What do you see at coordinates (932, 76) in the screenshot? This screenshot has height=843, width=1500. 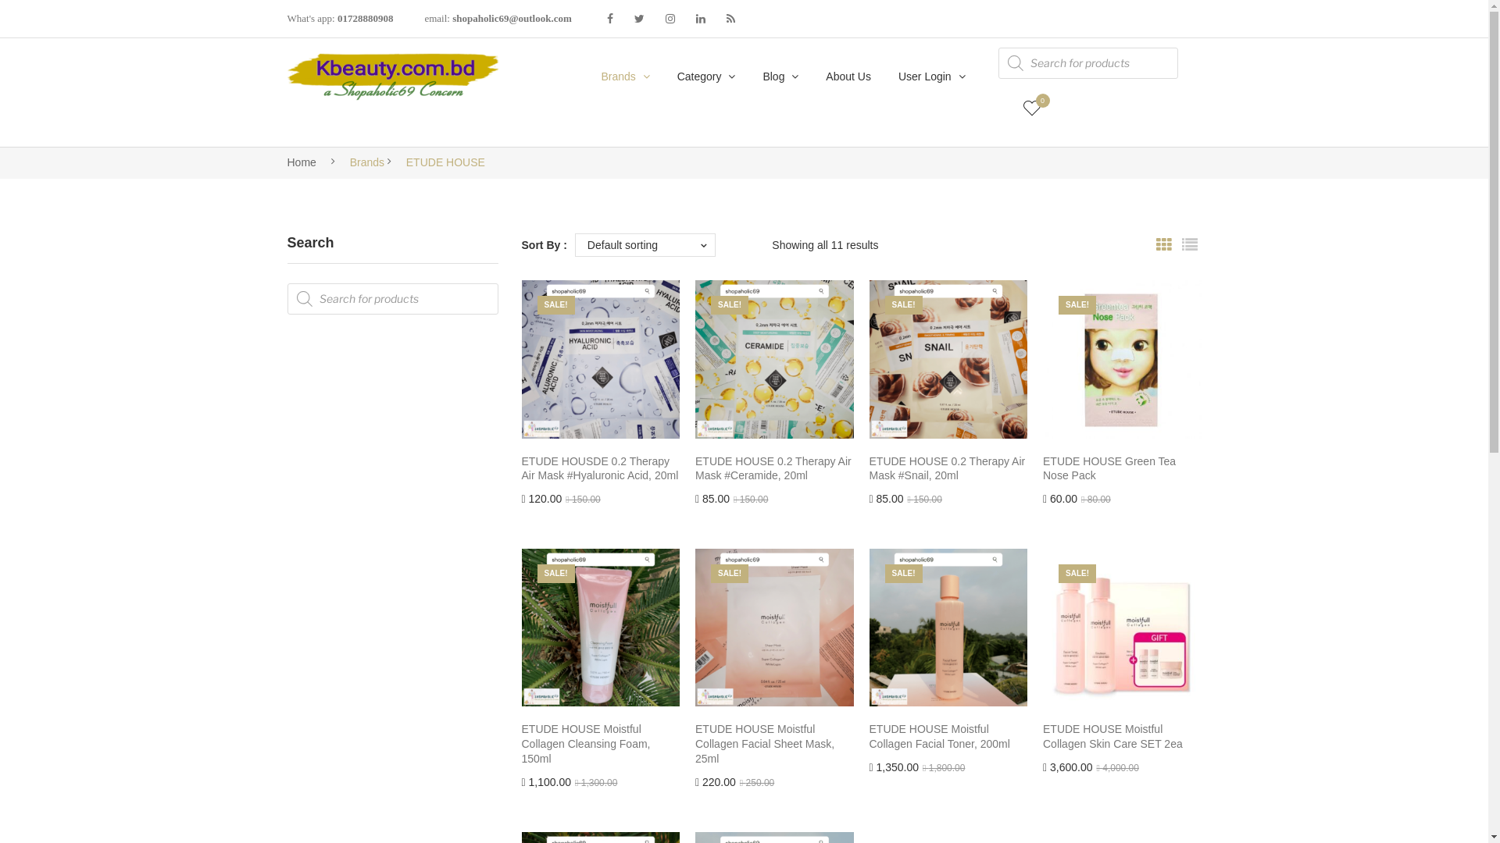 I see `User Login` at bounding box center [932, 76].